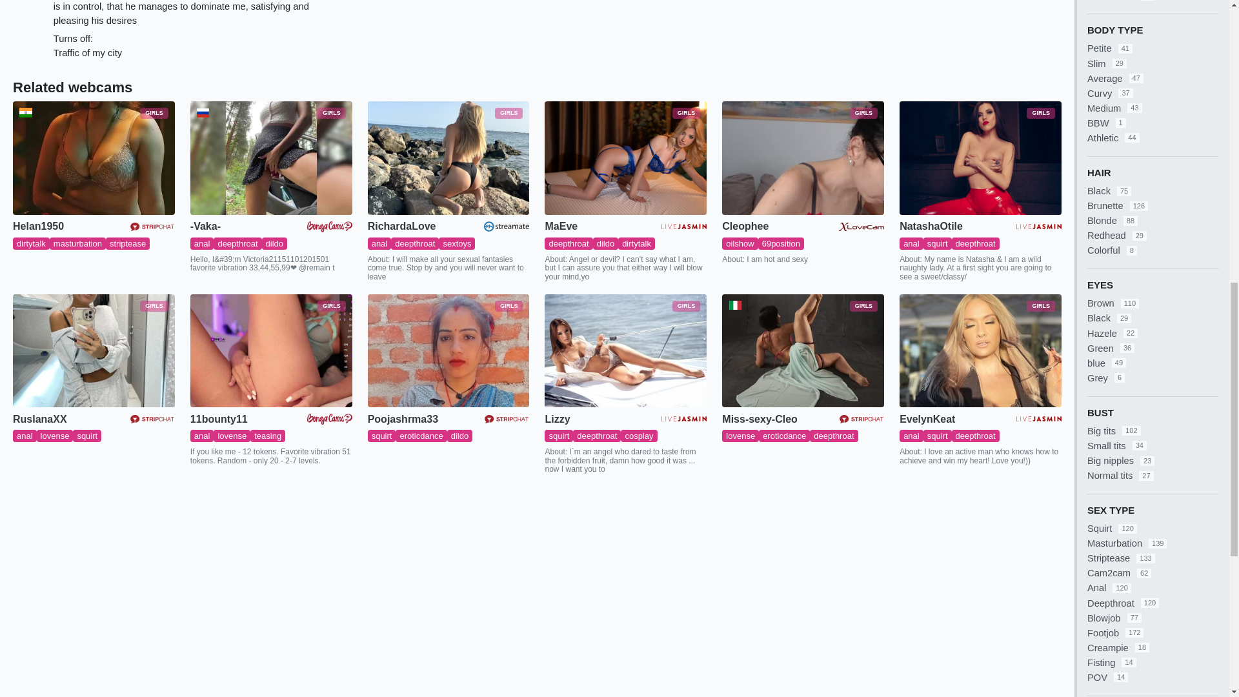 The height and width of the screenshot is (697, 1239). Describe the element at coordinates (449, 350) in the screenshot. I see `Poojashrma33Live Webcam` at that location.